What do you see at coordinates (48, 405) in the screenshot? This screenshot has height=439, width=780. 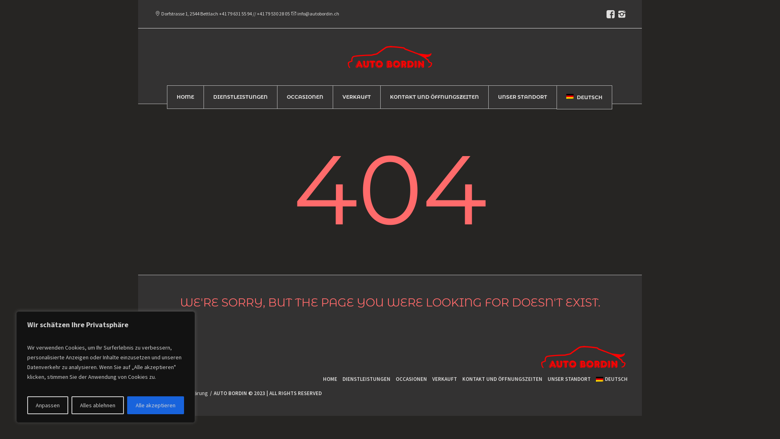 I see `Anpassen` at bounding box center [48, 405].